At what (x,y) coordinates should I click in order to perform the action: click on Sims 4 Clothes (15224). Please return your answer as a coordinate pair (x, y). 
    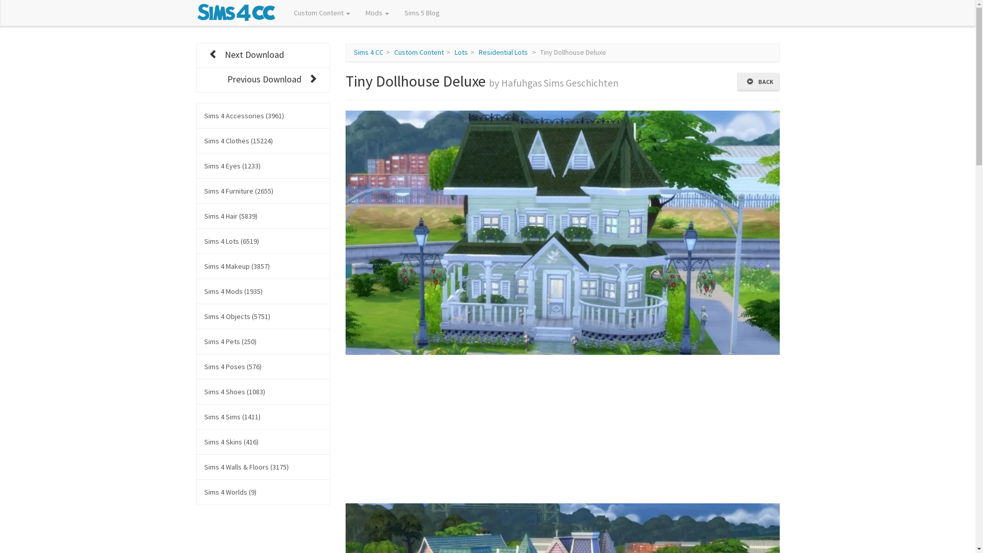
    Looking at the image, I should click on (263, 141).